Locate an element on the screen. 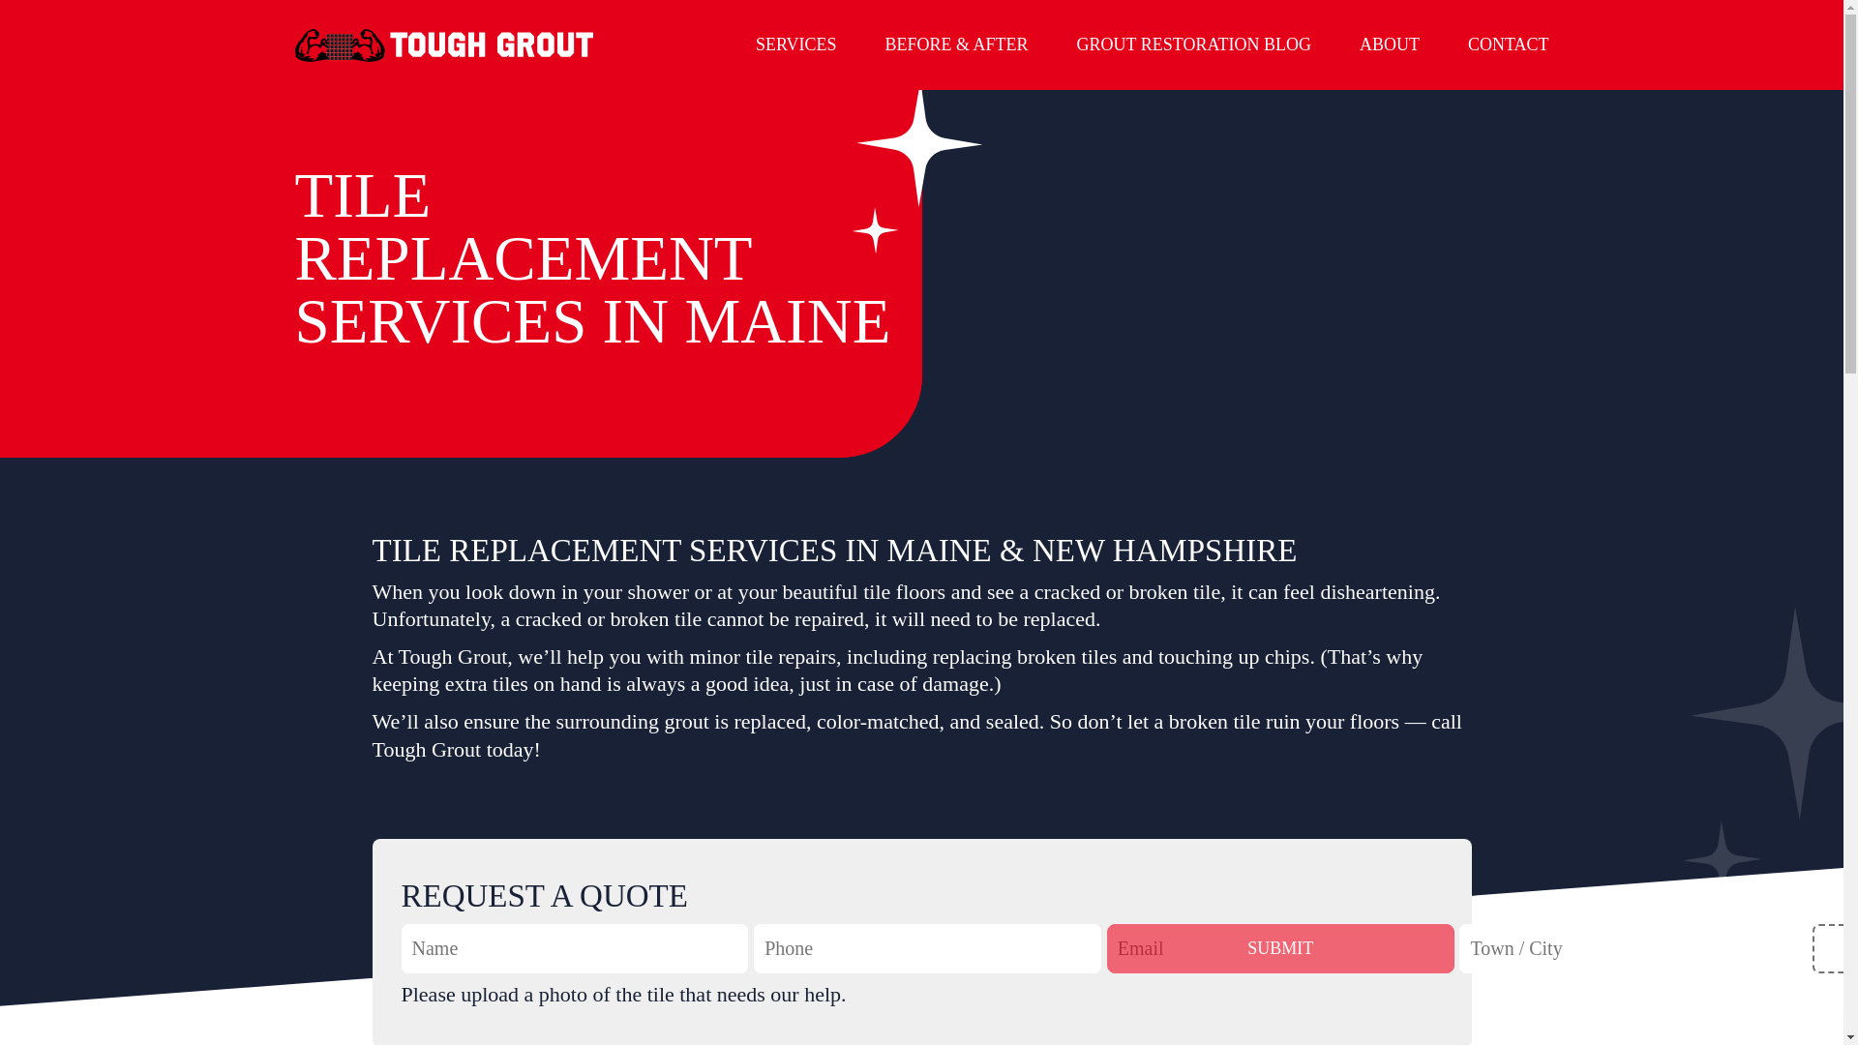  GROUT RESTORATION BLOG is located at coordinates (1194, 45).